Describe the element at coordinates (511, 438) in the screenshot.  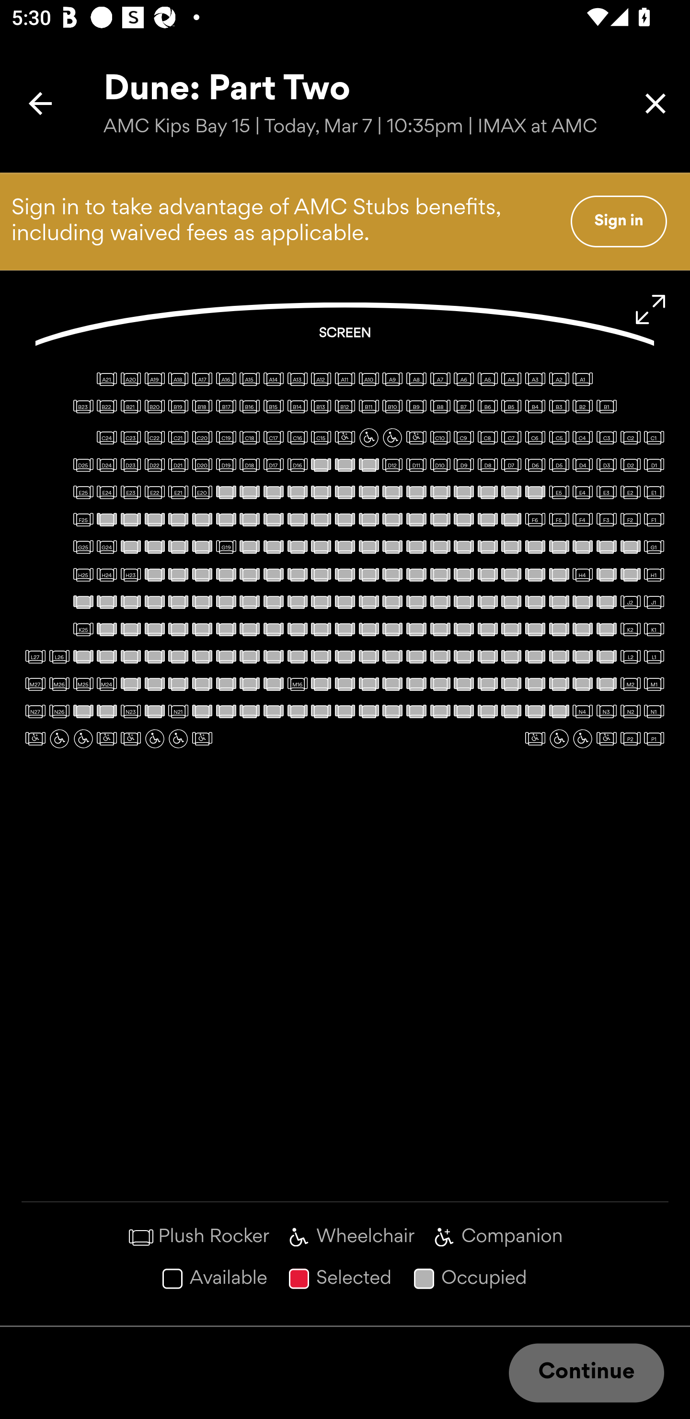
I see `C7, Regular seat, available` at that location.